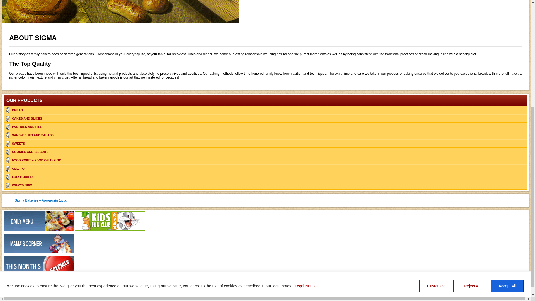  Describe the element at coordinates (265, 110) in the screenshot. I see `BREAD` at that location.